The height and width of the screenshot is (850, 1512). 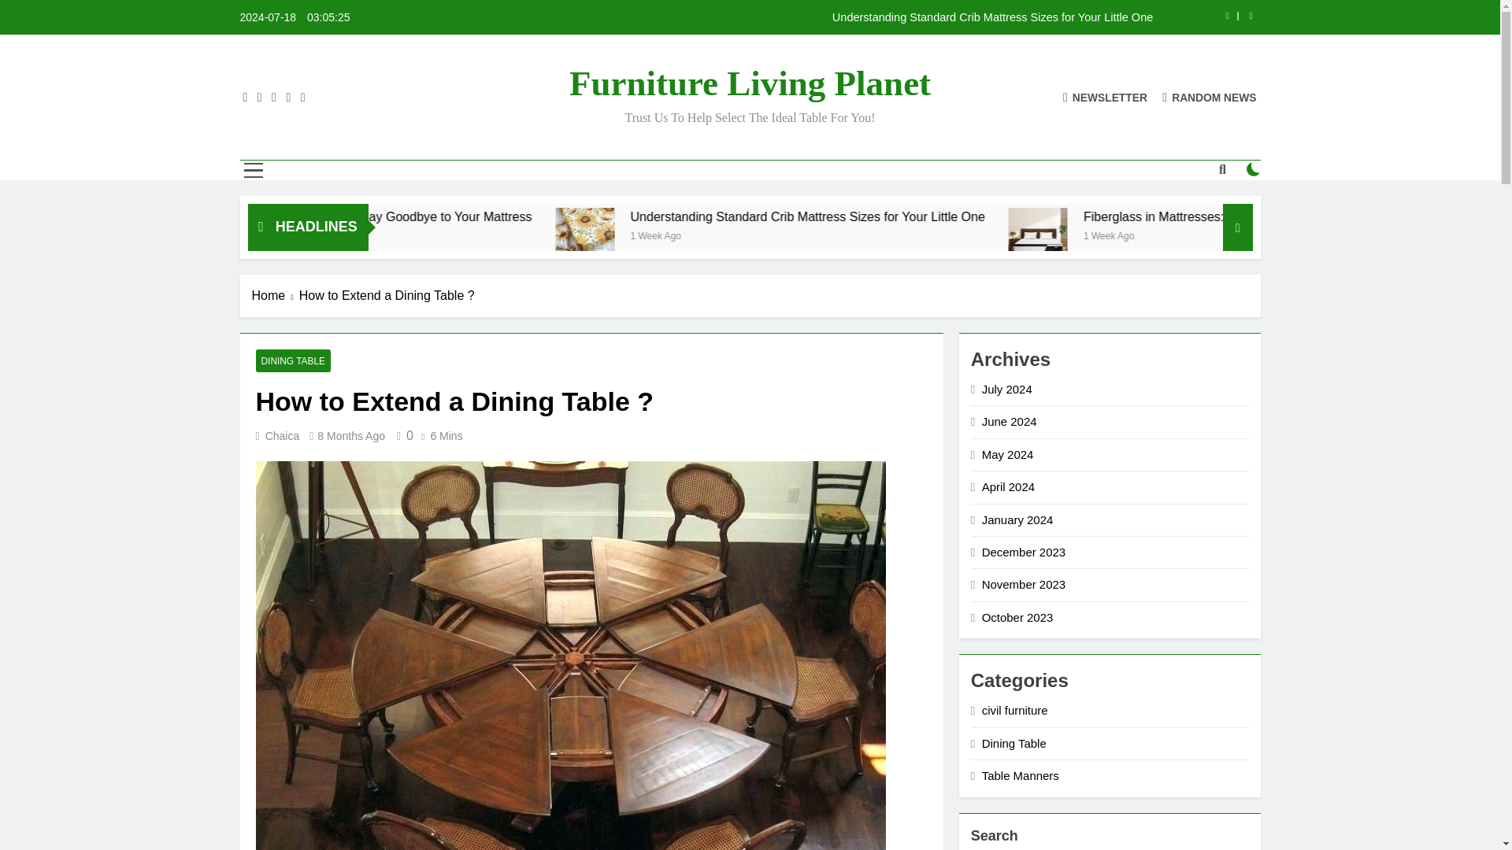 I want to click on Replace Wisely: When to Say Goodbye to Your Mattress, so click(x=570, y=216).